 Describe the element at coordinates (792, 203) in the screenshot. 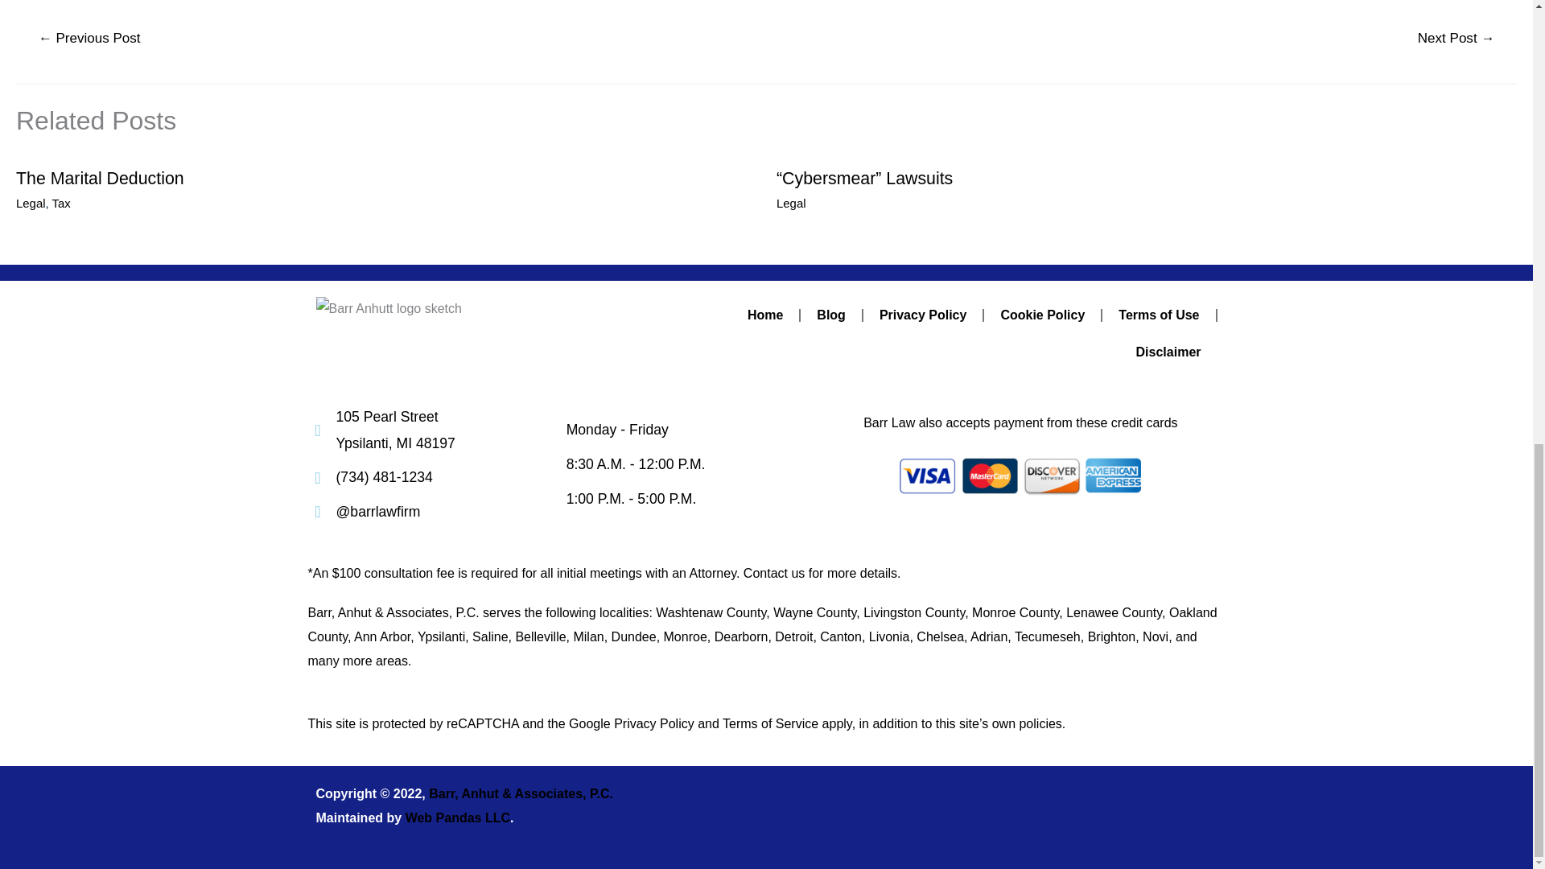

I see `Legal` at that location.